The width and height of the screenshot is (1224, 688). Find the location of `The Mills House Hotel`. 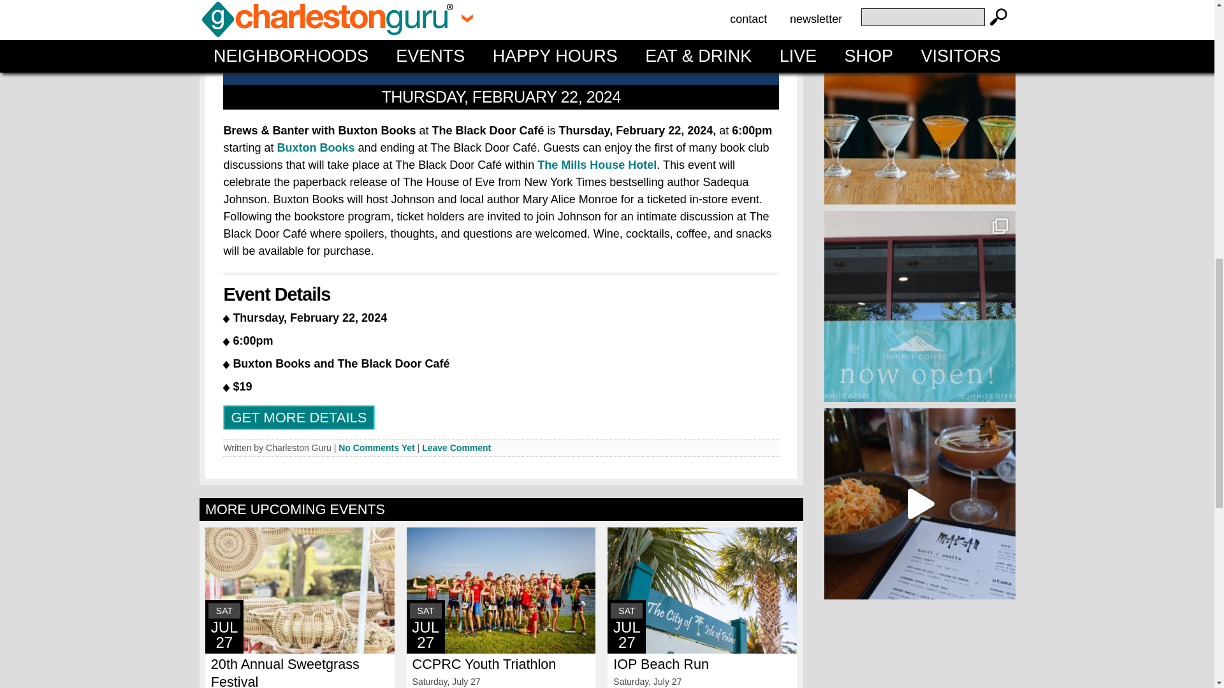

The Mills House Hotel is located at coordinates (597, 164).